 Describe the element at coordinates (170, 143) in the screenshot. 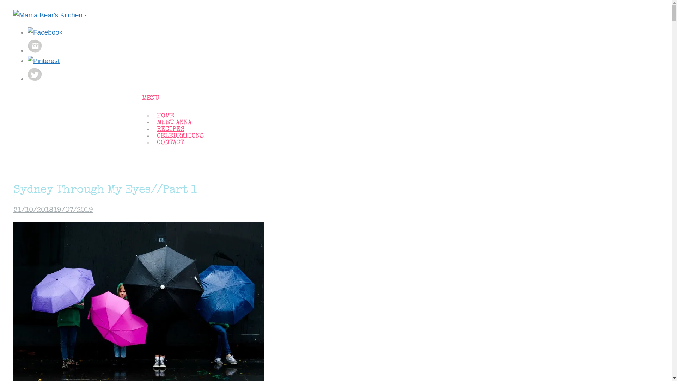

I see `CONTACT` at that location.